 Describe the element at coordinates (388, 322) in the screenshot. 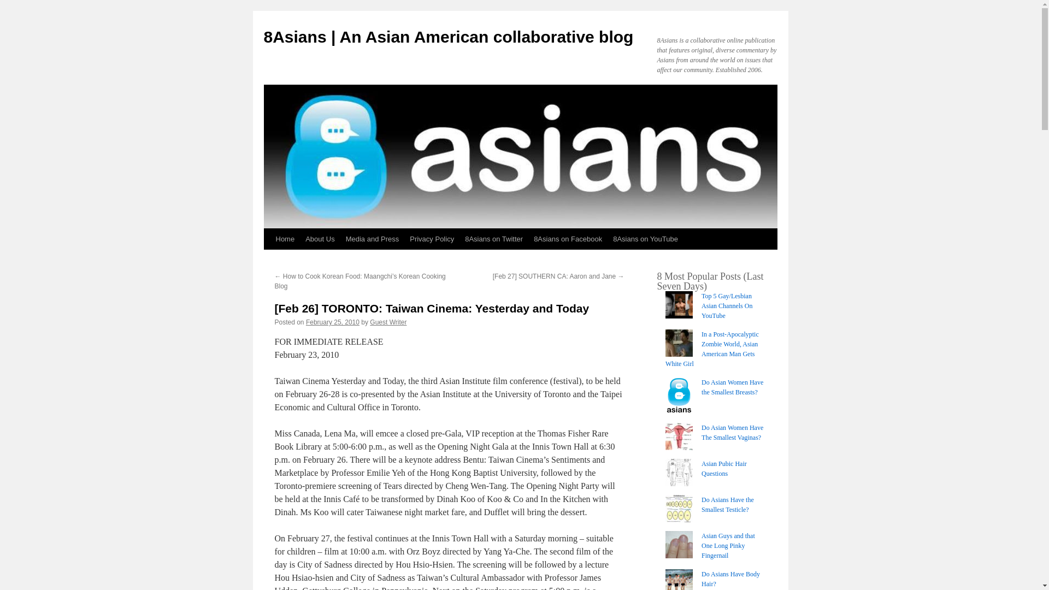

I see `View all posts by Guest Writer` at that location.